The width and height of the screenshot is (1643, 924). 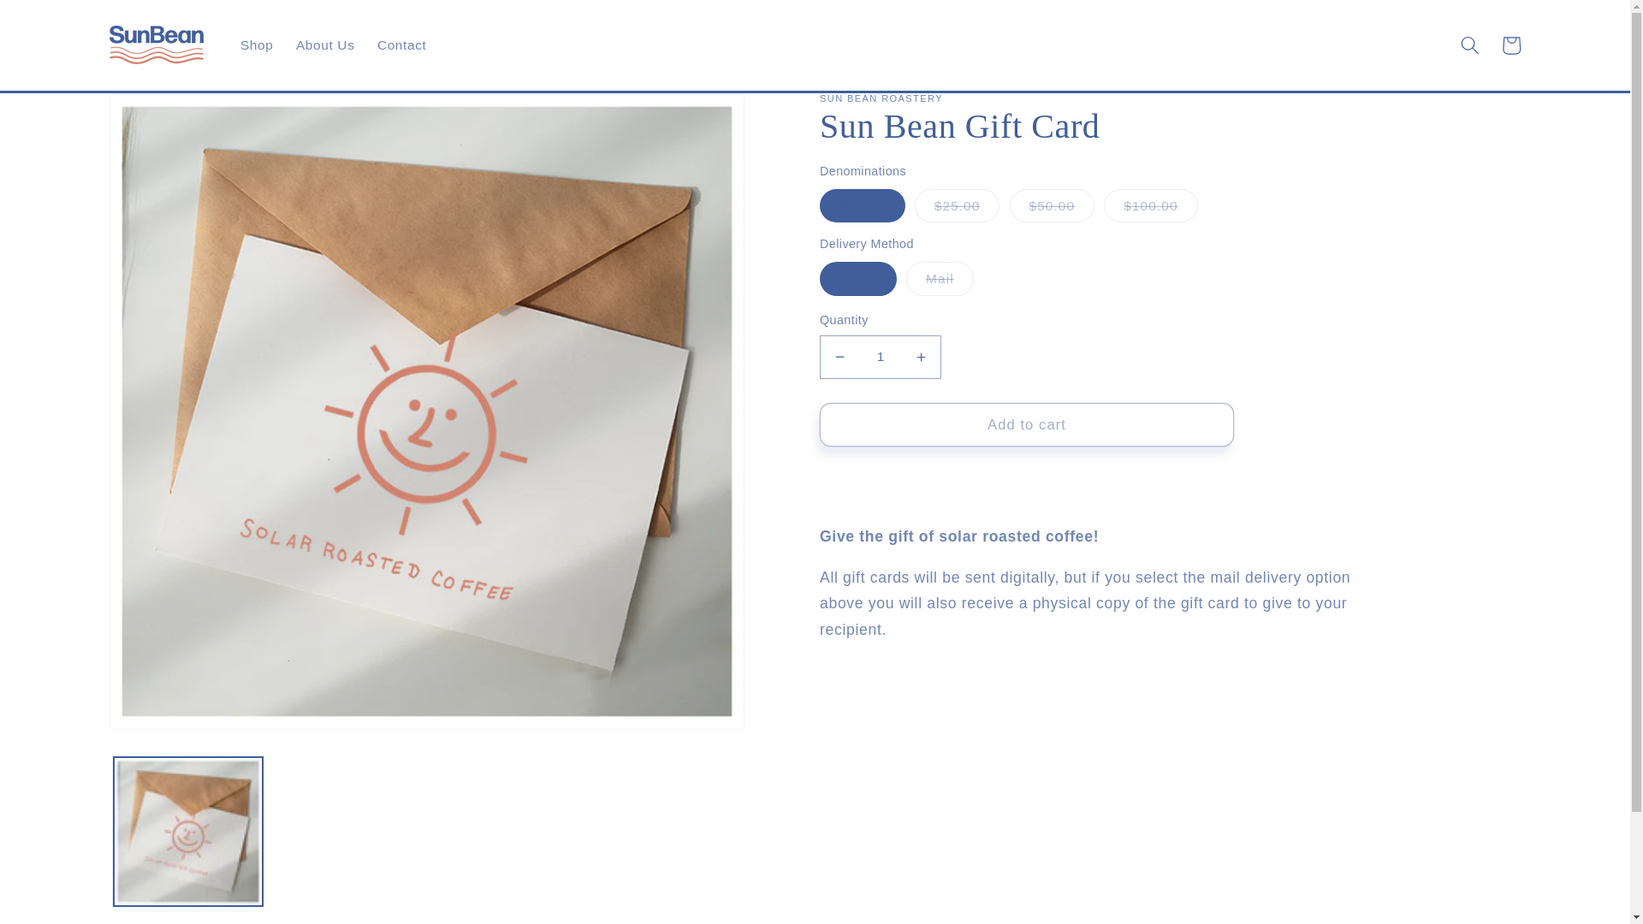 What do you see at coordinates (56, 21) in the screenshot?
I see `Skip to content` at bounding box center [56, 21].